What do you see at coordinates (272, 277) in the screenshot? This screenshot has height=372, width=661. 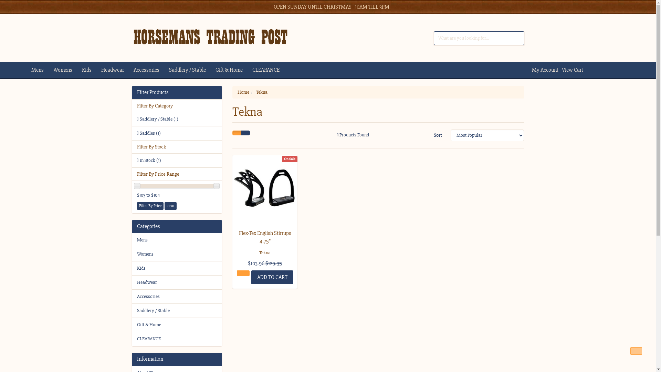 I see `ADD TO CART` at bounding box center [272, 277].